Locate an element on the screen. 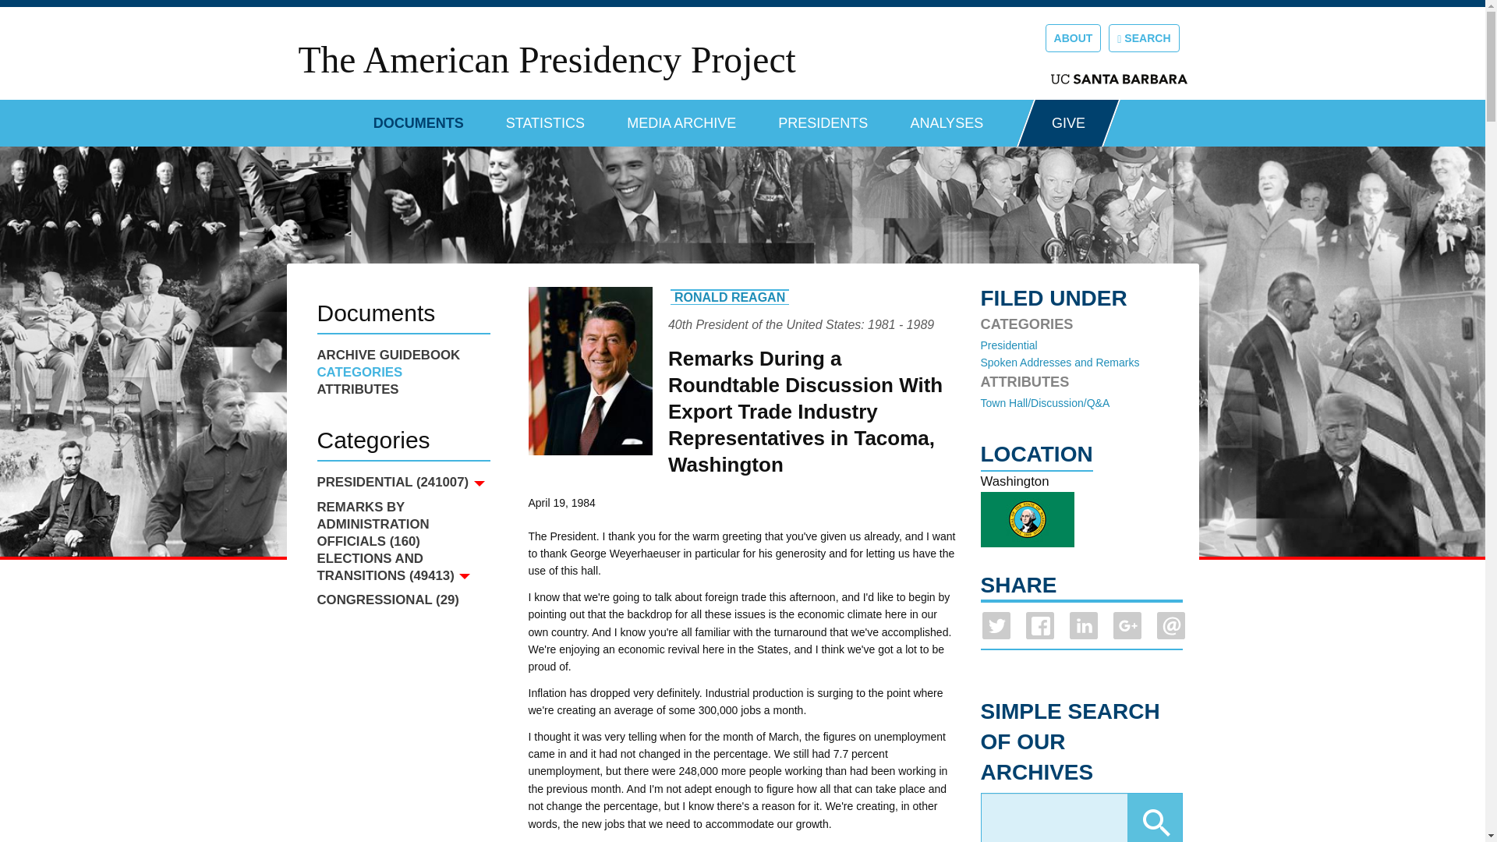  GIVE is located at coordinates (1068, 123).